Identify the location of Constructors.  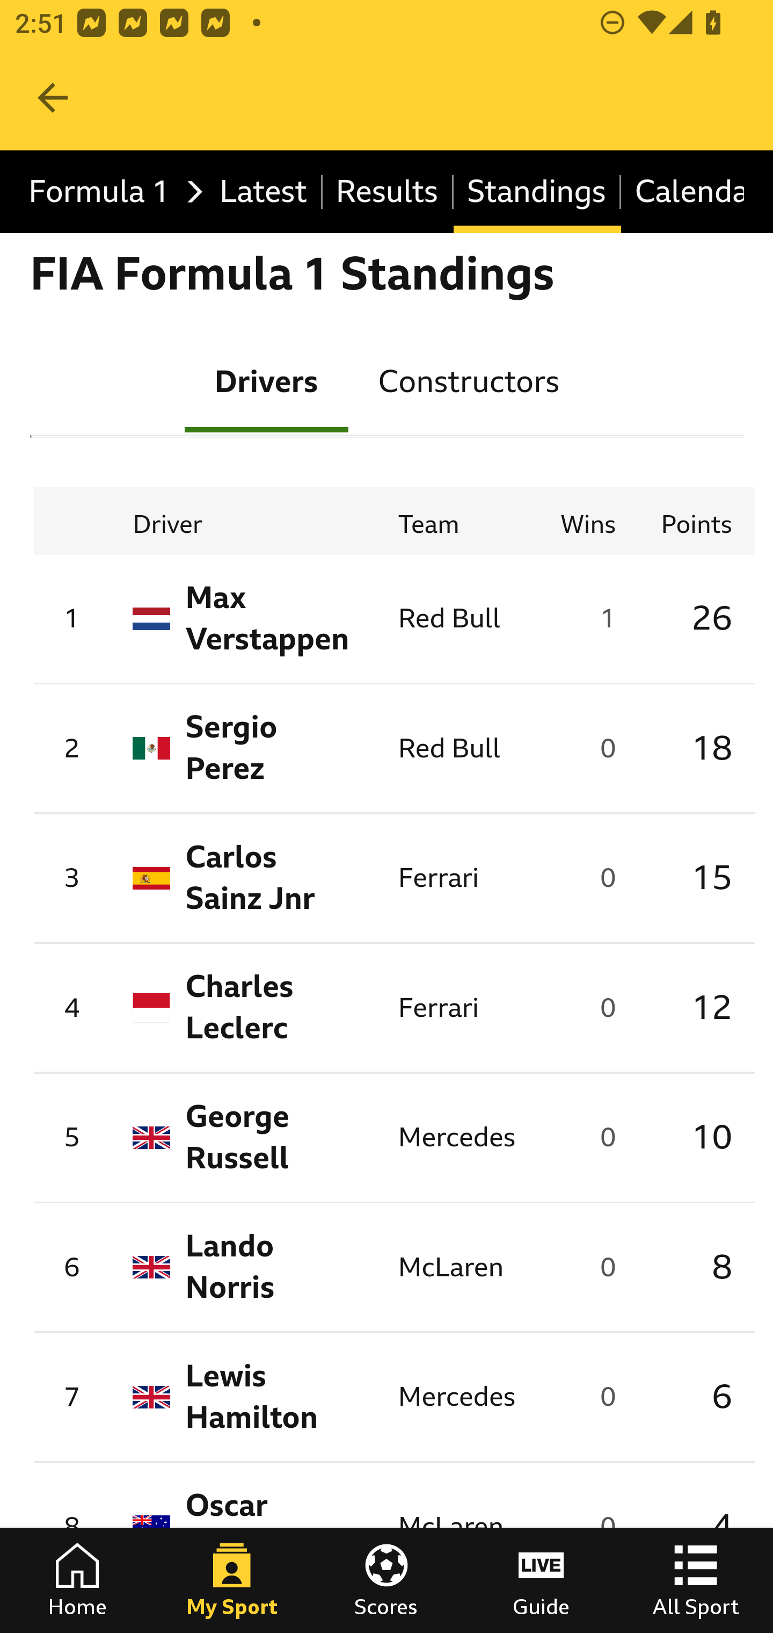
(468, 380).